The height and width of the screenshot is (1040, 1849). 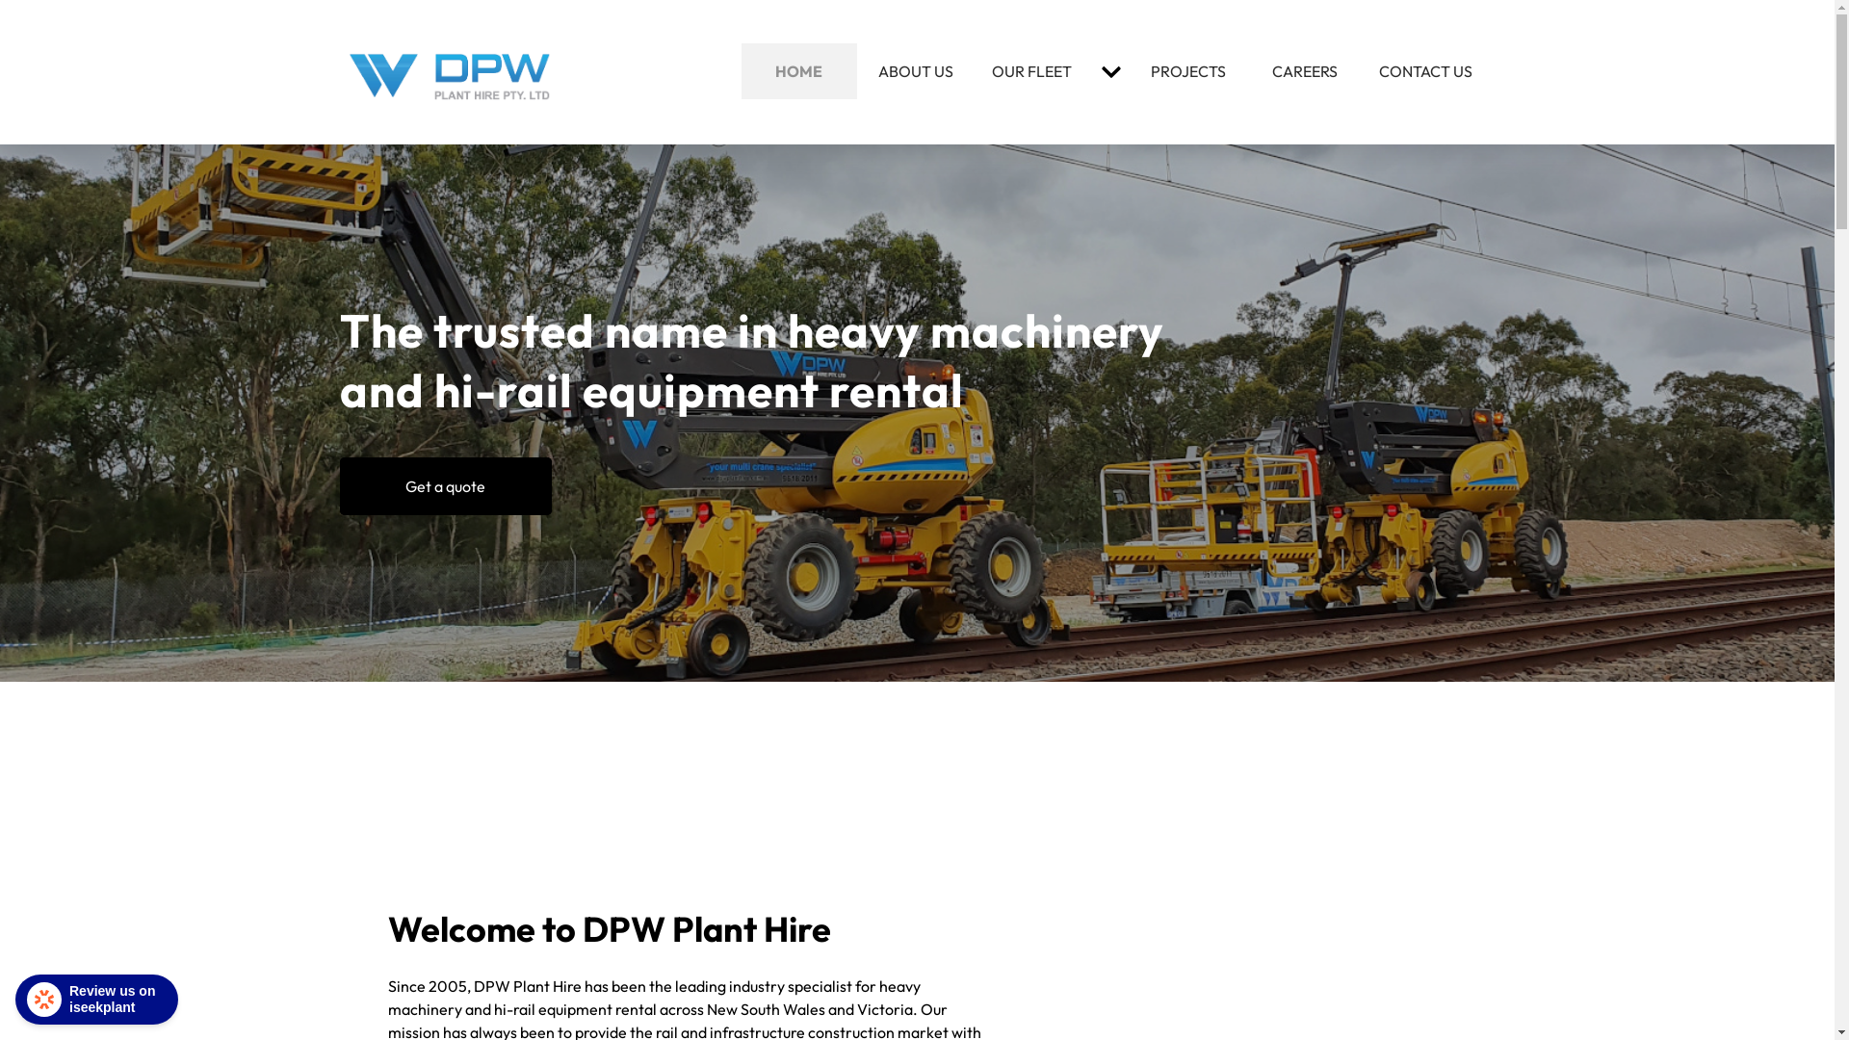 I want to click on HOME, so click(x=799, y=71).